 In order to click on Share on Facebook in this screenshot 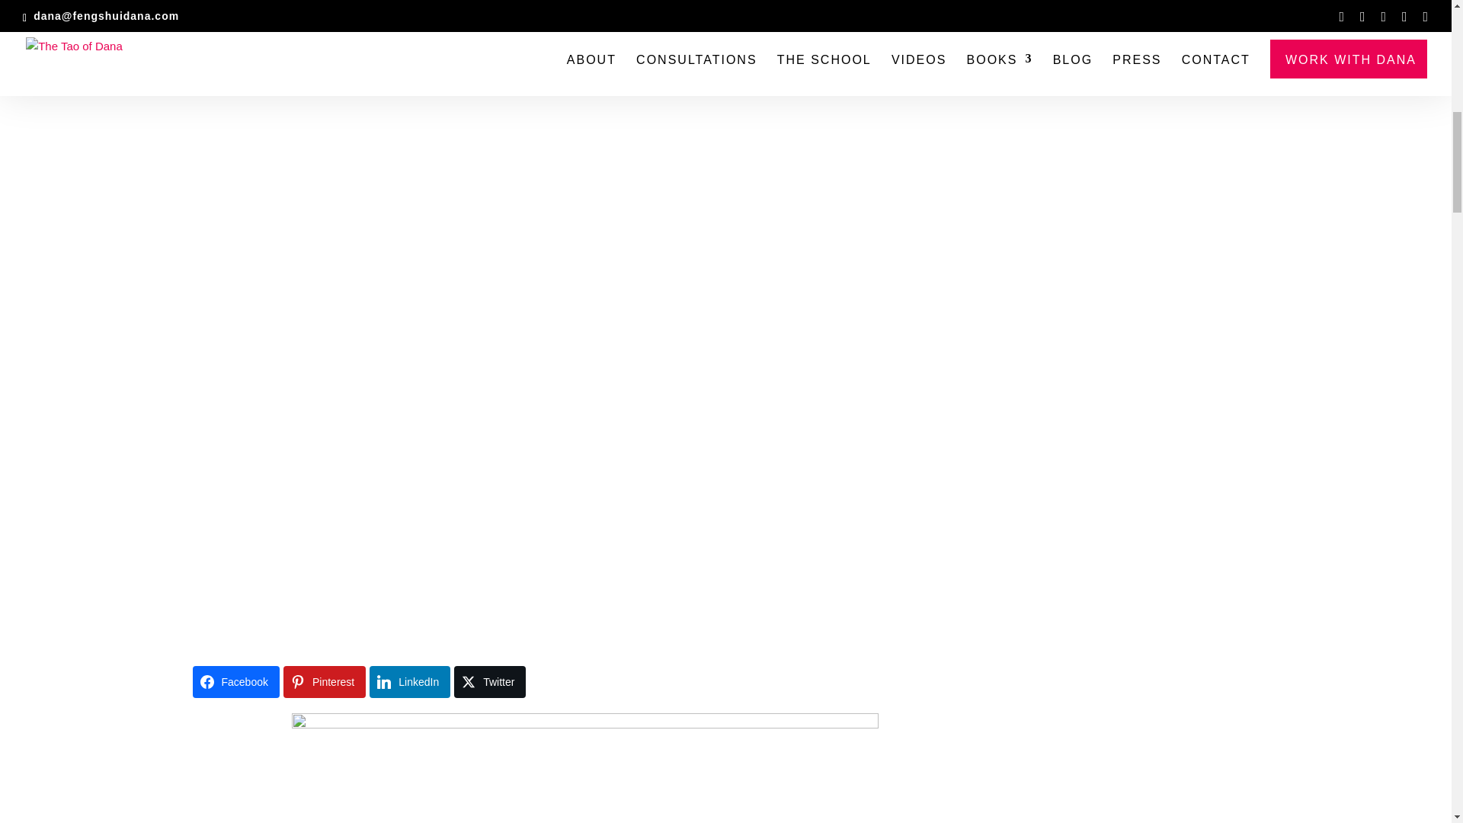, I will do `click(235, 681)`.